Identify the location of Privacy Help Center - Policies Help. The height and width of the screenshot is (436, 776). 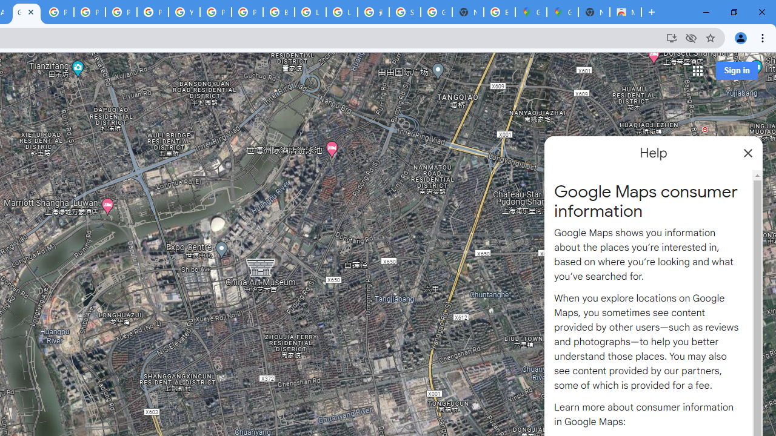
(90, 12).